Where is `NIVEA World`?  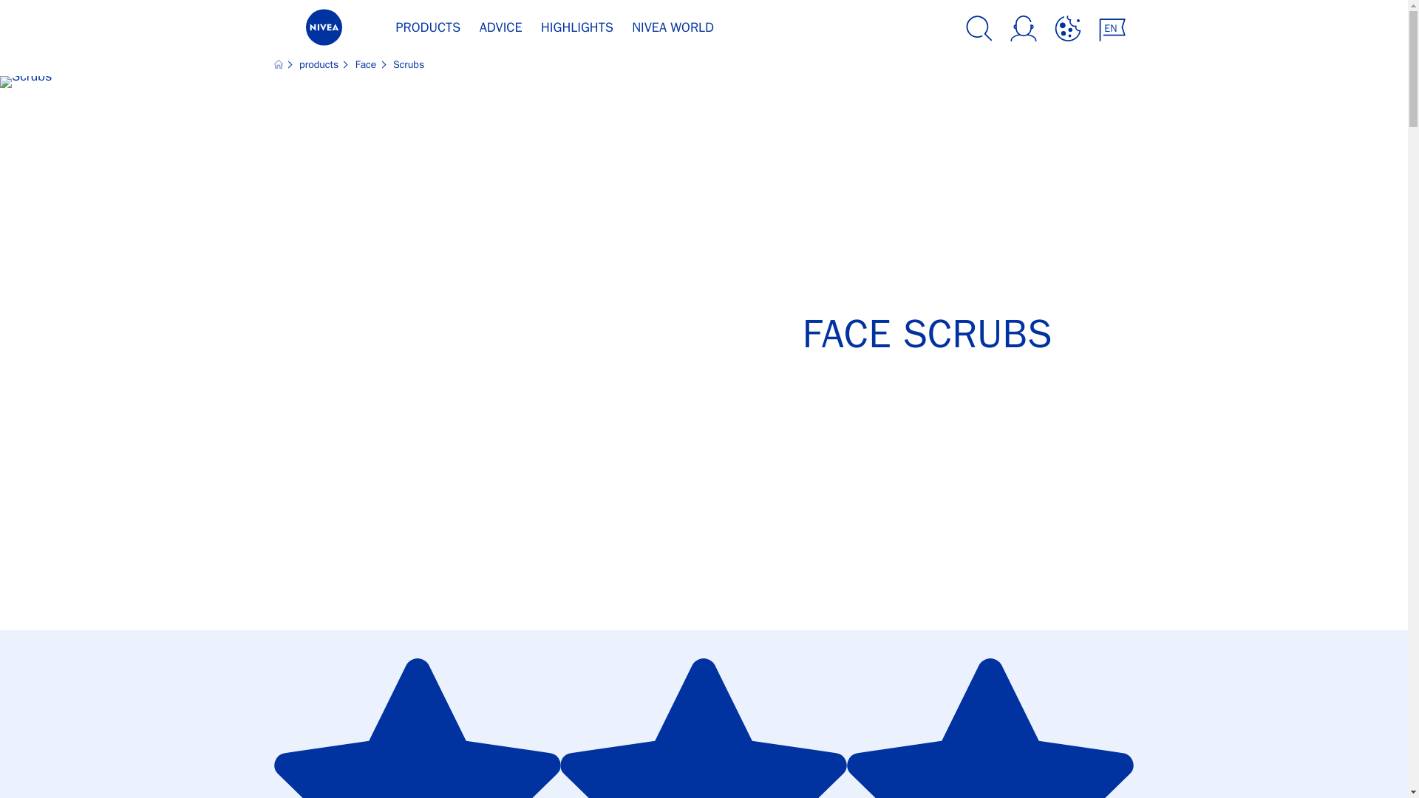
NIVEA World is located at coordinates (673, 31).